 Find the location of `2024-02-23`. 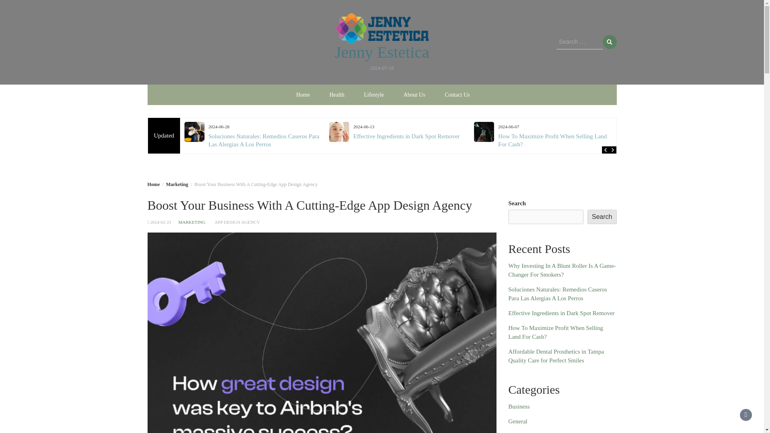

2024-02-23 is located at coordinates (160, 222).